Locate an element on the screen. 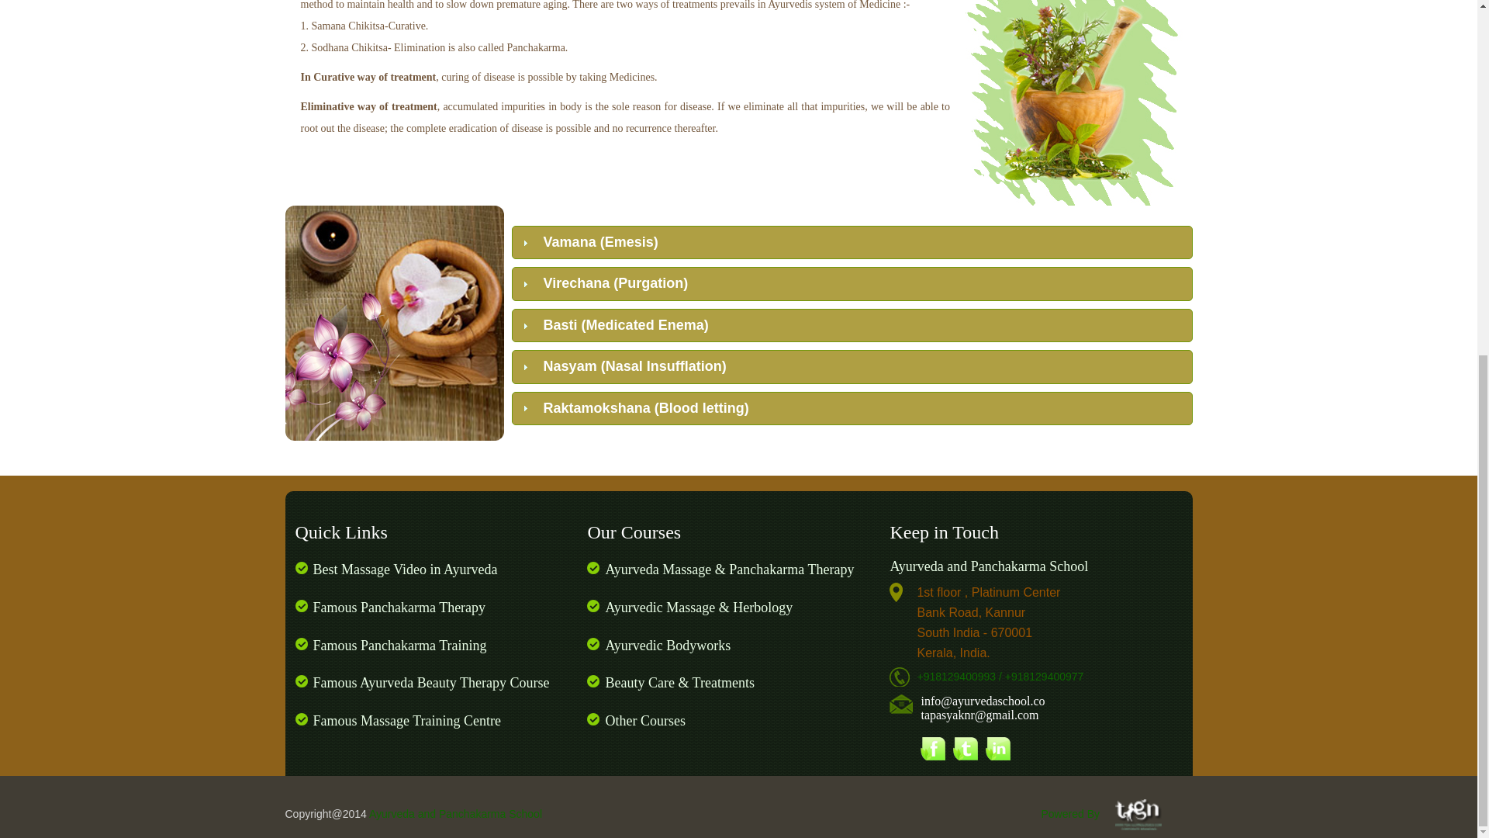  Facebook is located at coordinates (932, 748).